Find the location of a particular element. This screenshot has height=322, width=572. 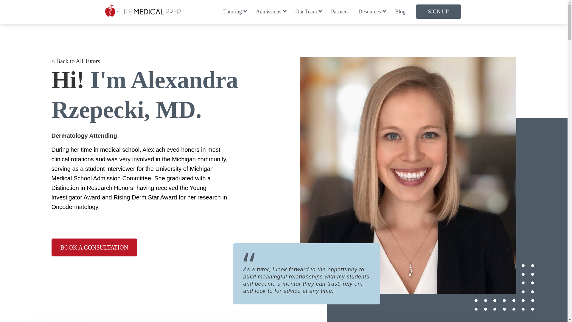

Our Team is located at coordinates (308, 11).